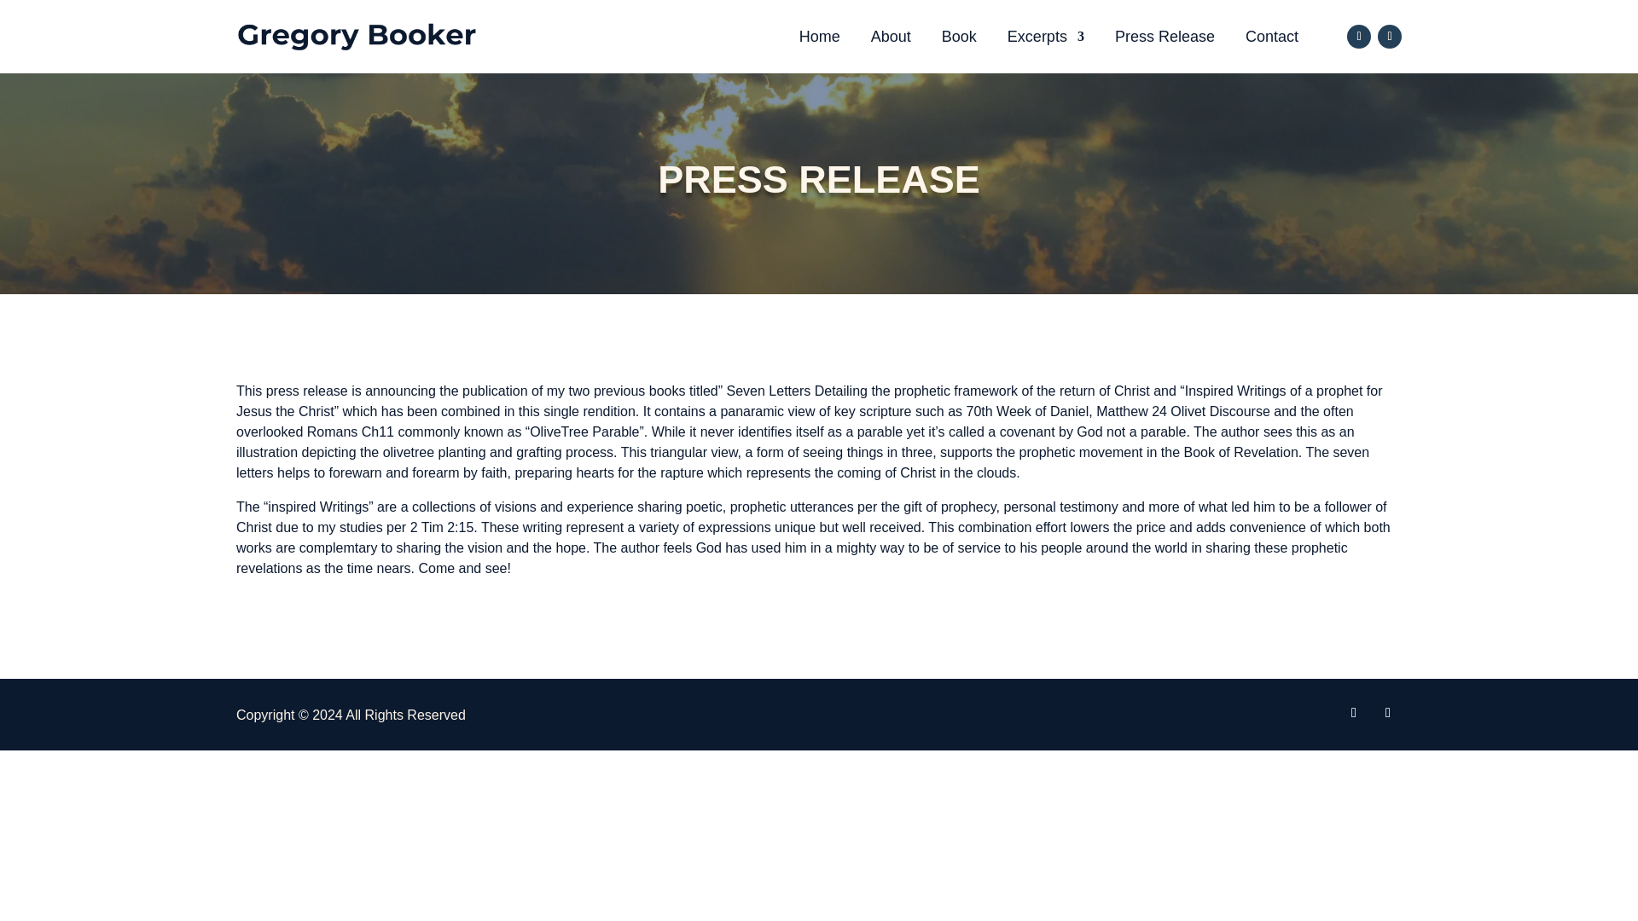 The height and width of the screenshot is (921, 1638). What do you see at coordinates (1387, 713) in the screenshot?
I see `Follow on LinkedIn` at bounding box center [1387, 713].